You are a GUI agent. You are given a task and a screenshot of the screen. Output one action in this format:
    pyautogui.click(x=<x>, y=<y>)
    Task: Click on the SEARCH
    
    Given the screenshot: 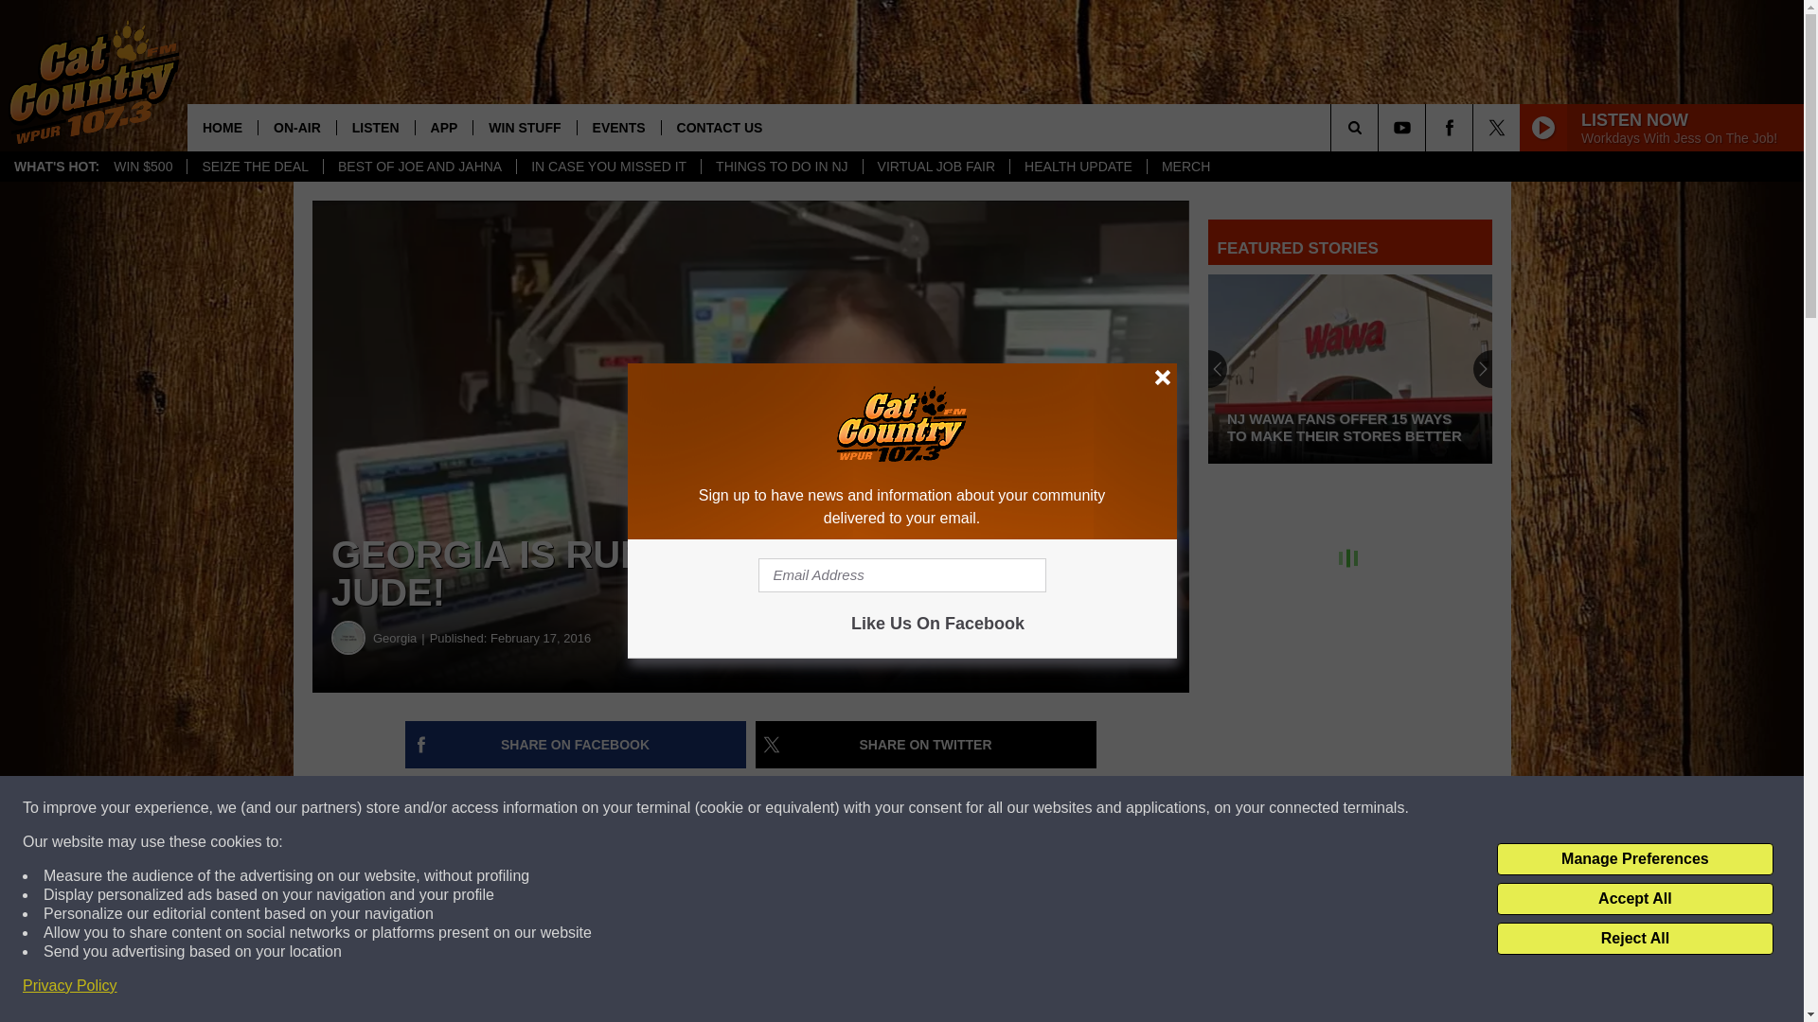 What is the action you would take?
    pyautogui.click(x=1381, y=127)
    